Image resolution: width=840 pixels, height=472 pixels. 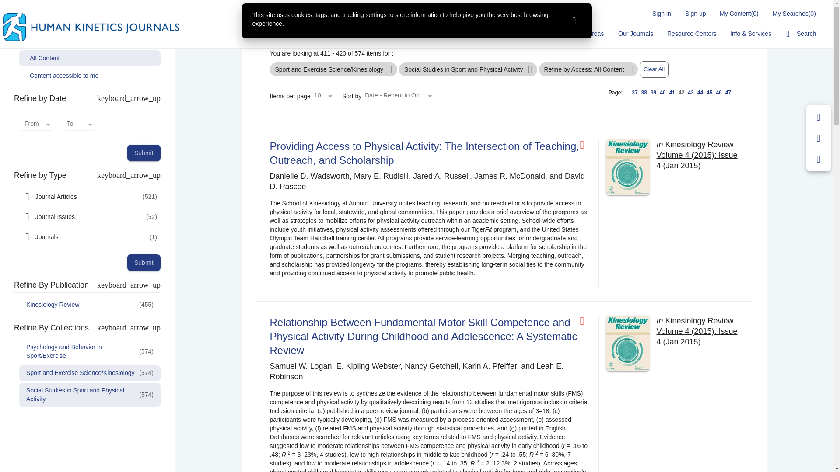 I want to click on Dismiss this warning, so click(x=574, y=21).